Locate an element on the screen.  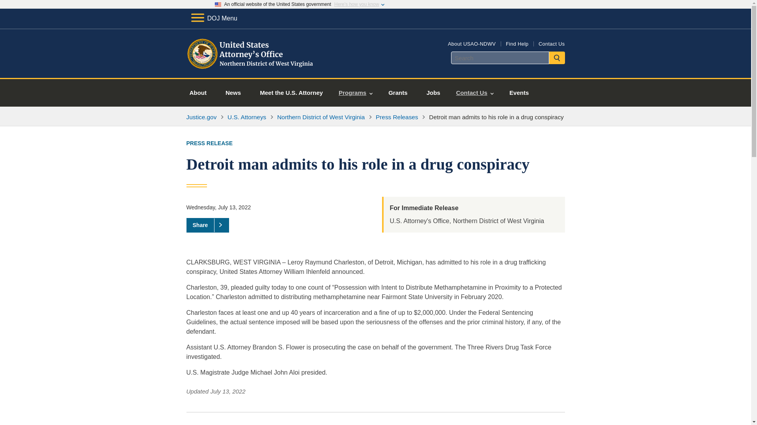
Share is located at coordinates (207, 225).